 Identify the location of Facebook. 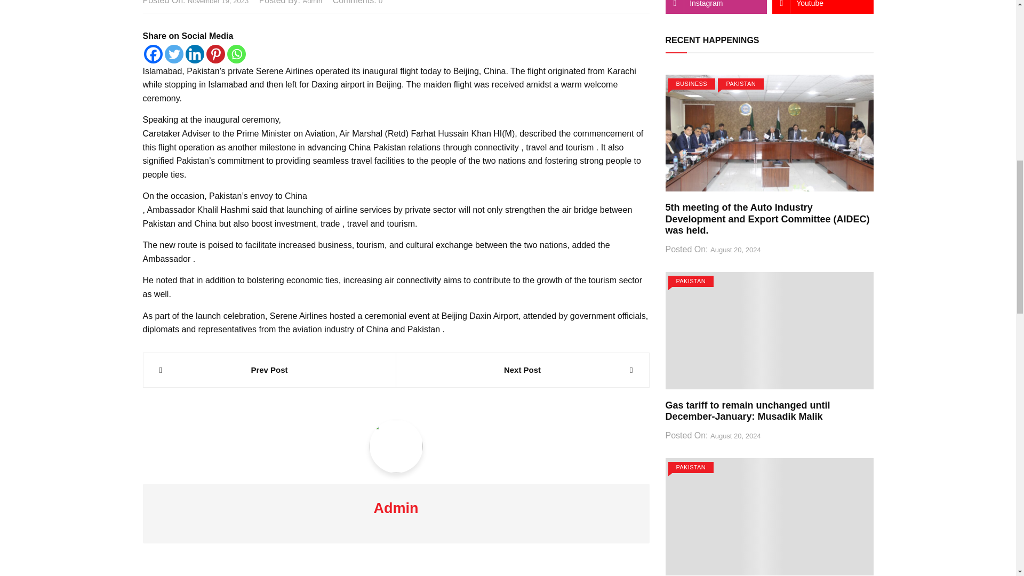
(154, 54).